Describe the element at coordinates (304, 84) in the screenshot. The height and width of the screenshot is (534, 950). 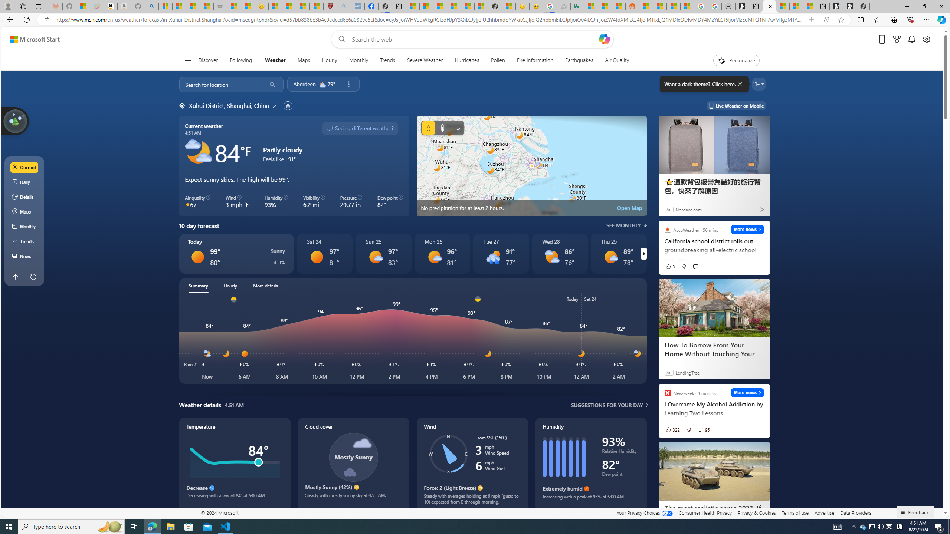
I see `Aberdeen` at that location.